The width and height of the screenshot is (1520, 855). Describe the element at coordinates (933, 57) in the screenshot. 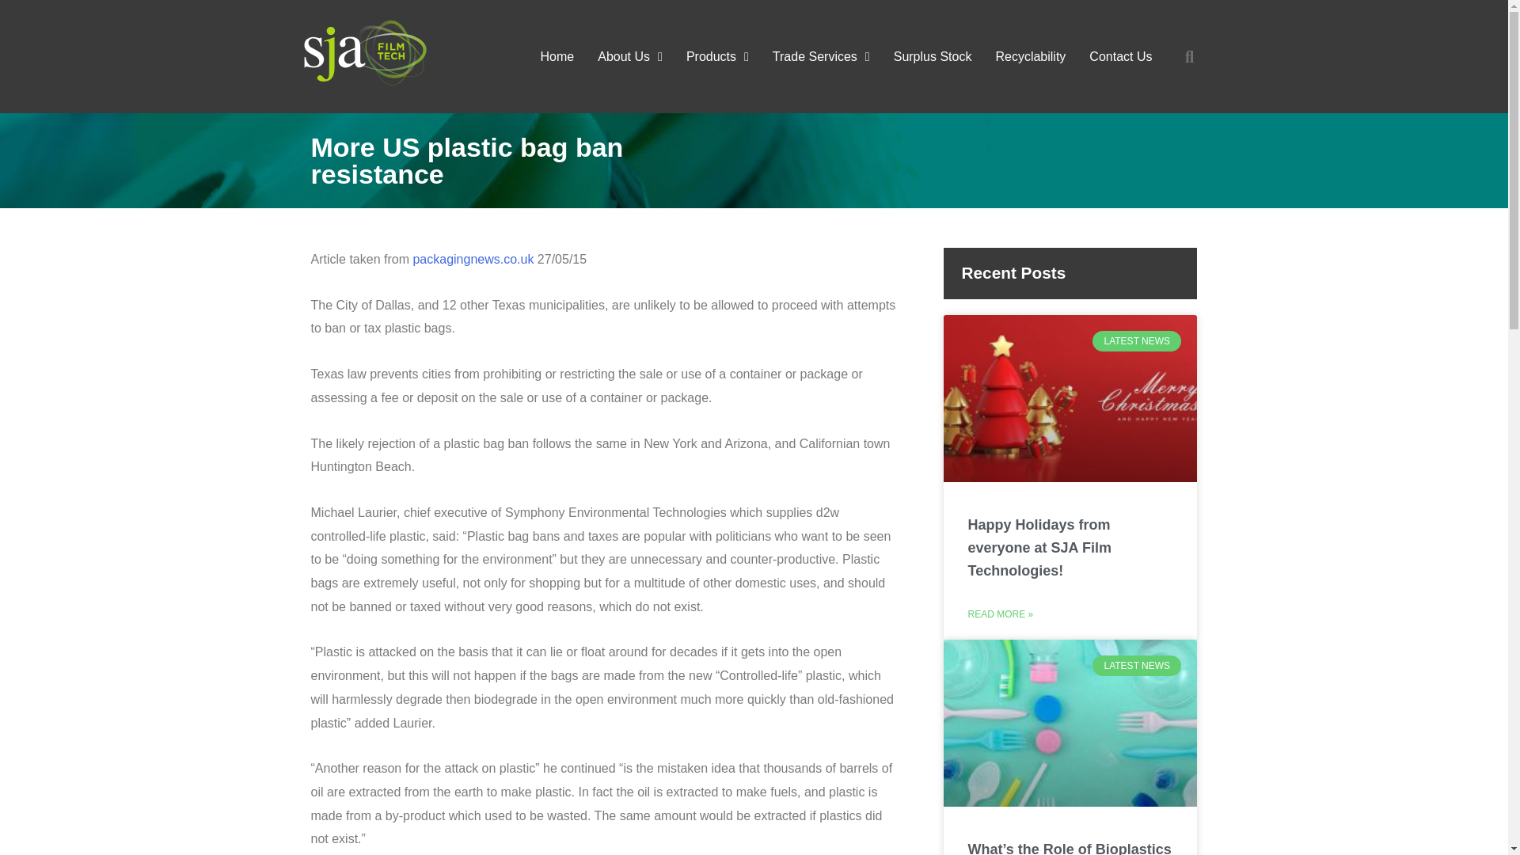

I see `Surplus Stock` at that location.